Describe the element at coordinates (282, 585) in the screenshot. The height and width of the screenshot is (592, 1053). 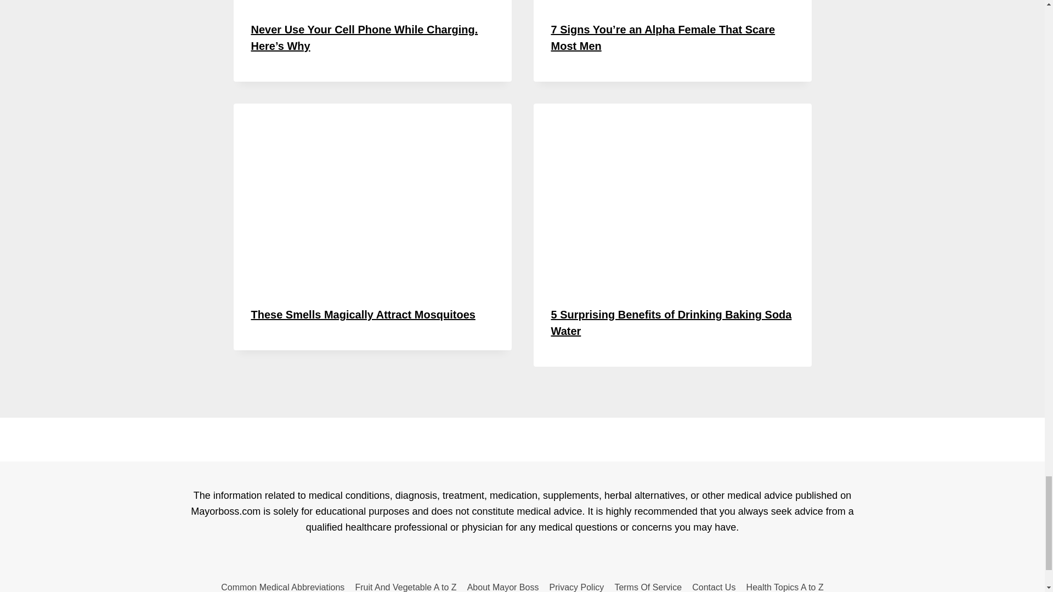
I see `Common Medical Abbreviations` at that location.